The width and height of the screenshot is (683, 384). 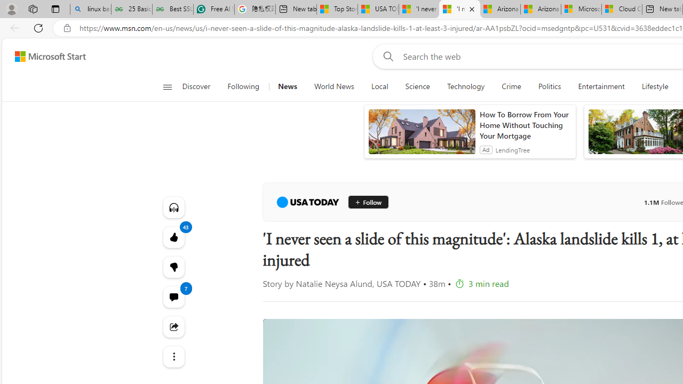 I want to click on Open navigation menu, so click(x=167, y=86).